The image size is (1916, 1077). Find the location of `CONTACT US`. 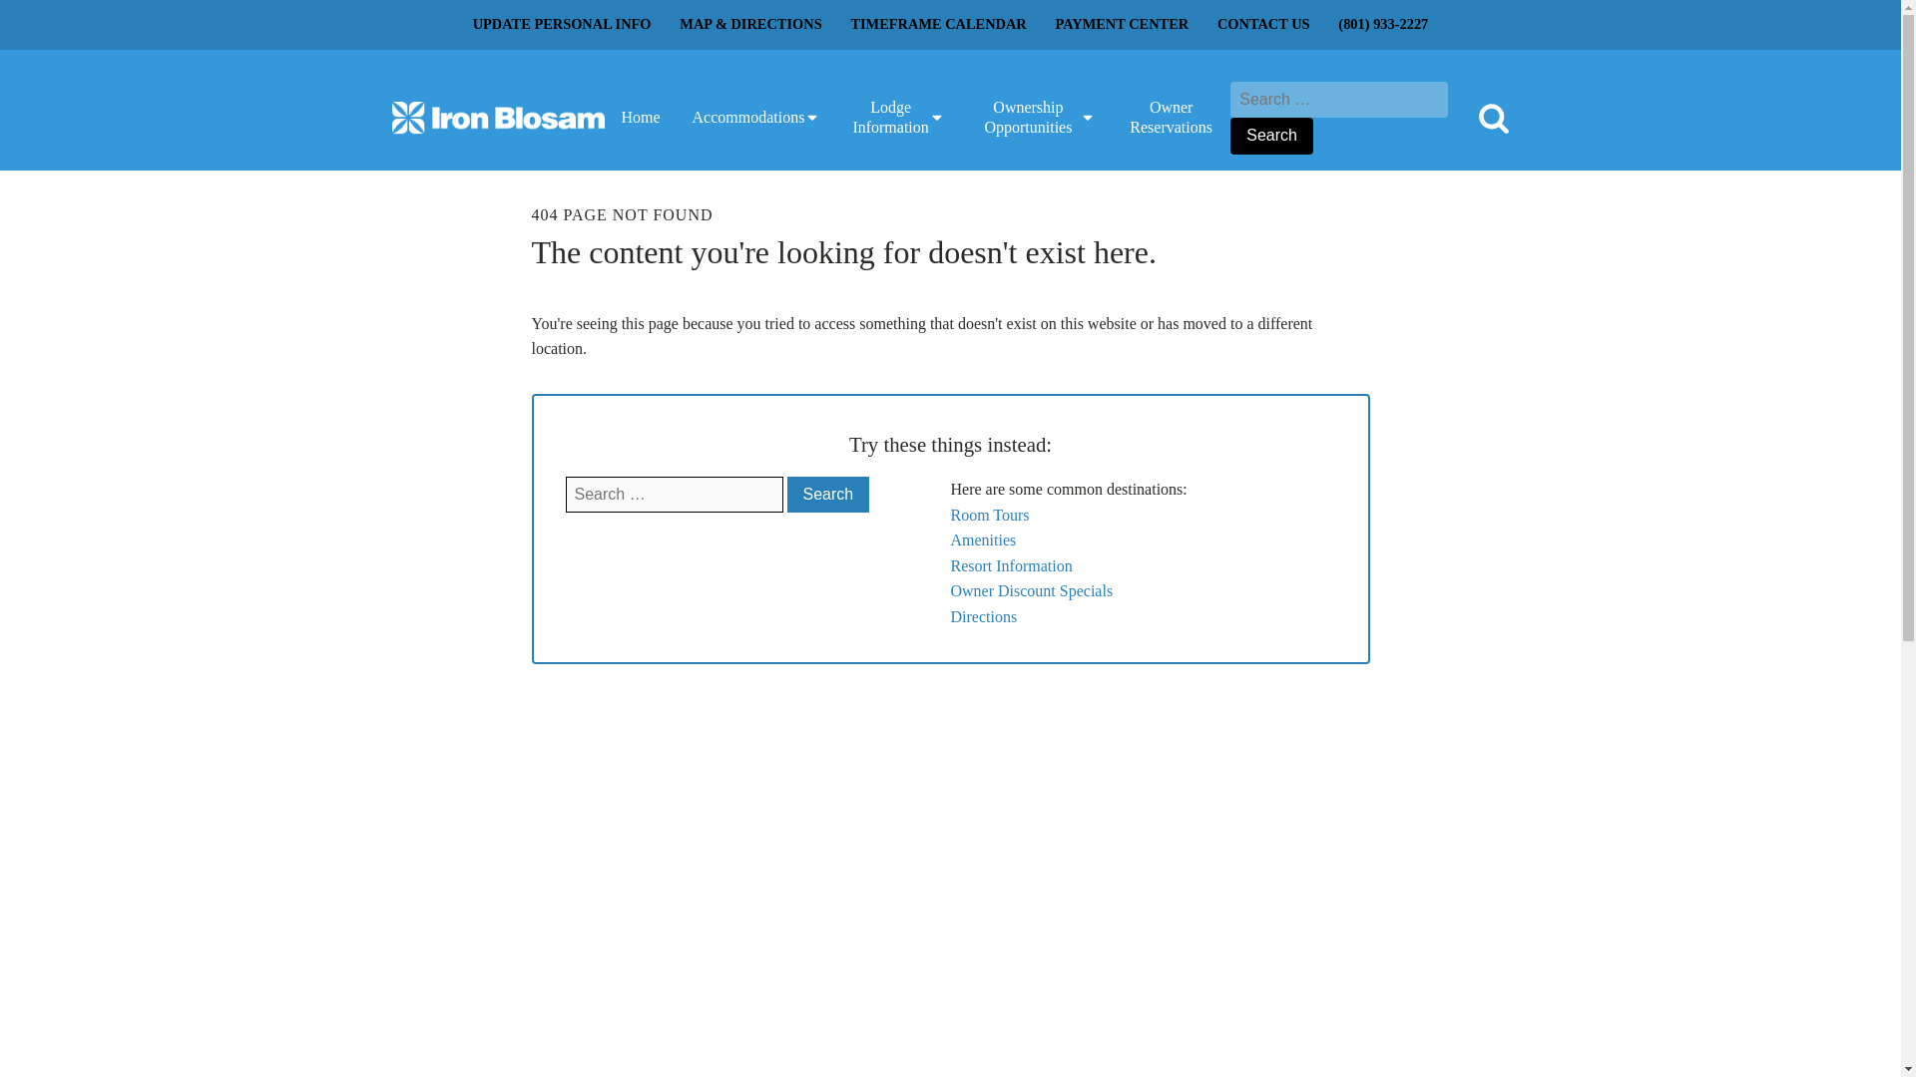

CONTACT US is located at coordinates (1263, 24).